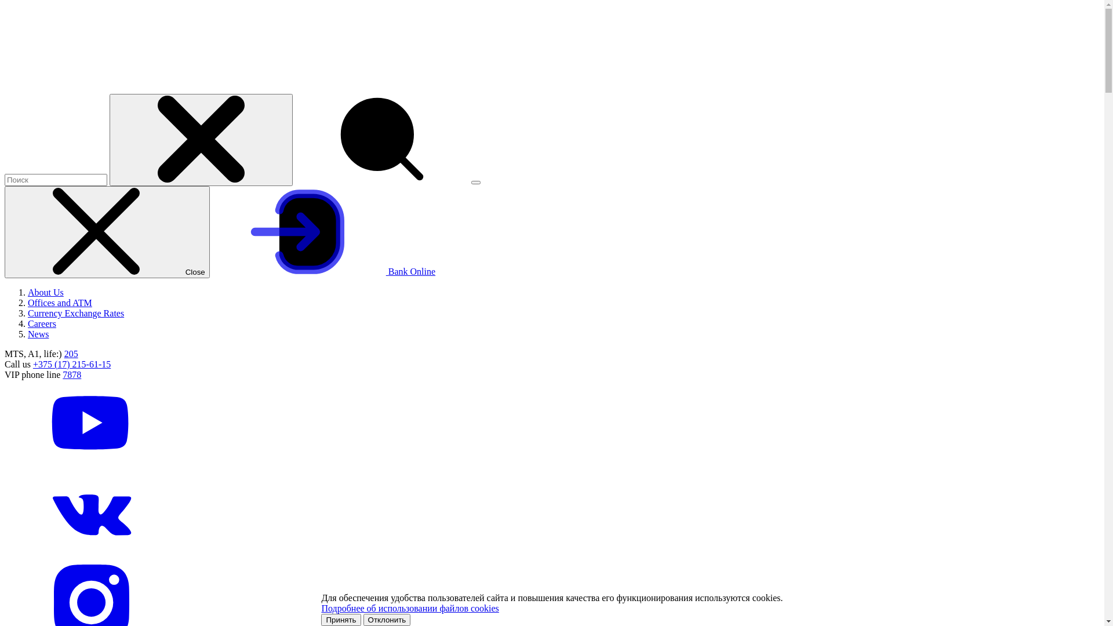  Describe the element at coordinates (38, 334) in the screenshot. I see `News` at that location.